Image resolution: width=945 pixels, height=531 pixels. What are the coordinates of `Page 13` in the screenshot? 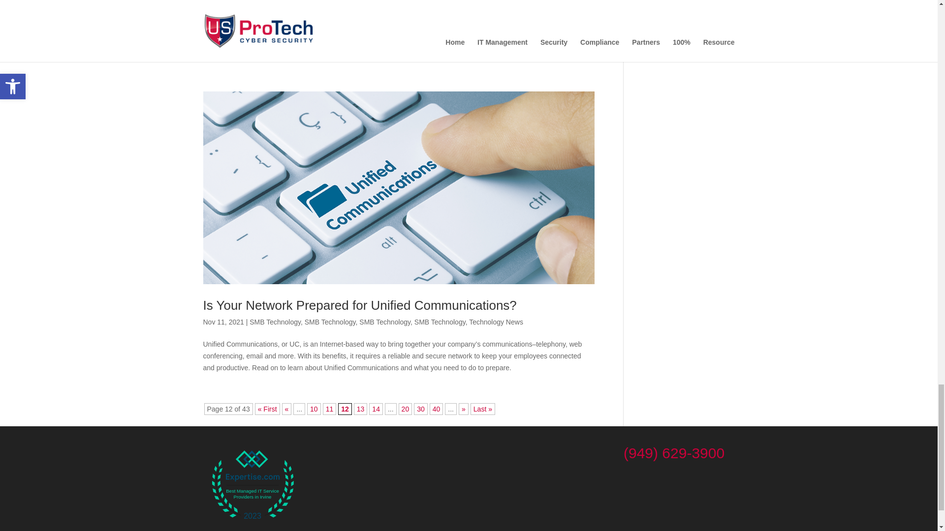 It's located at (360, 409).